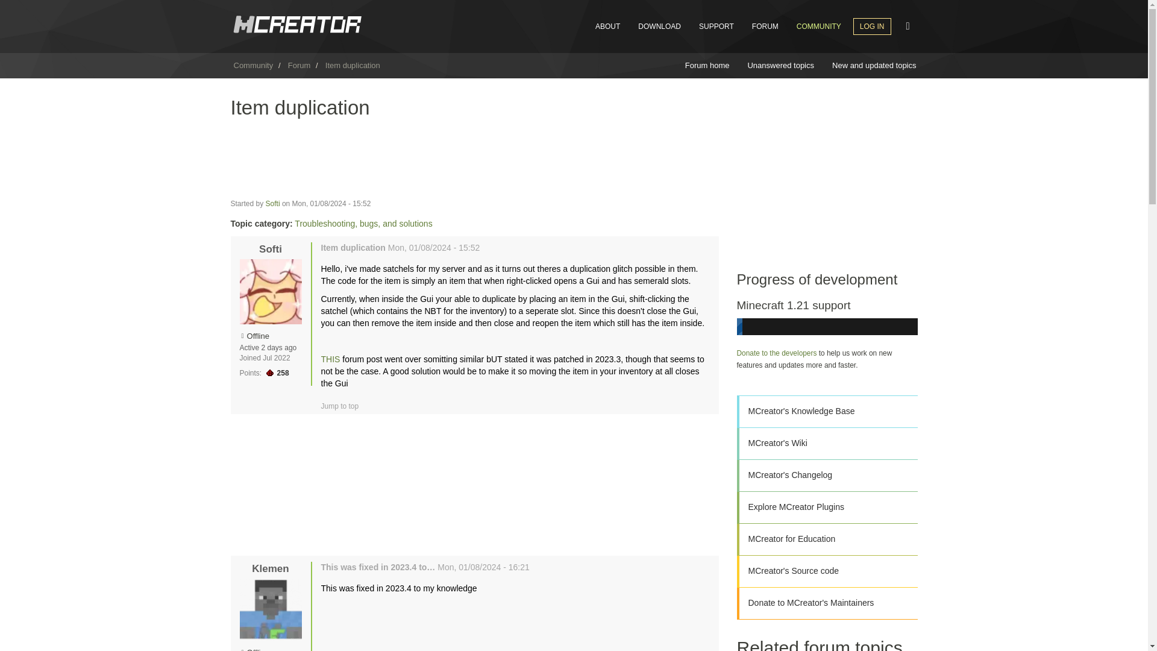  I want to click on Advertisement, so click(474, 483).